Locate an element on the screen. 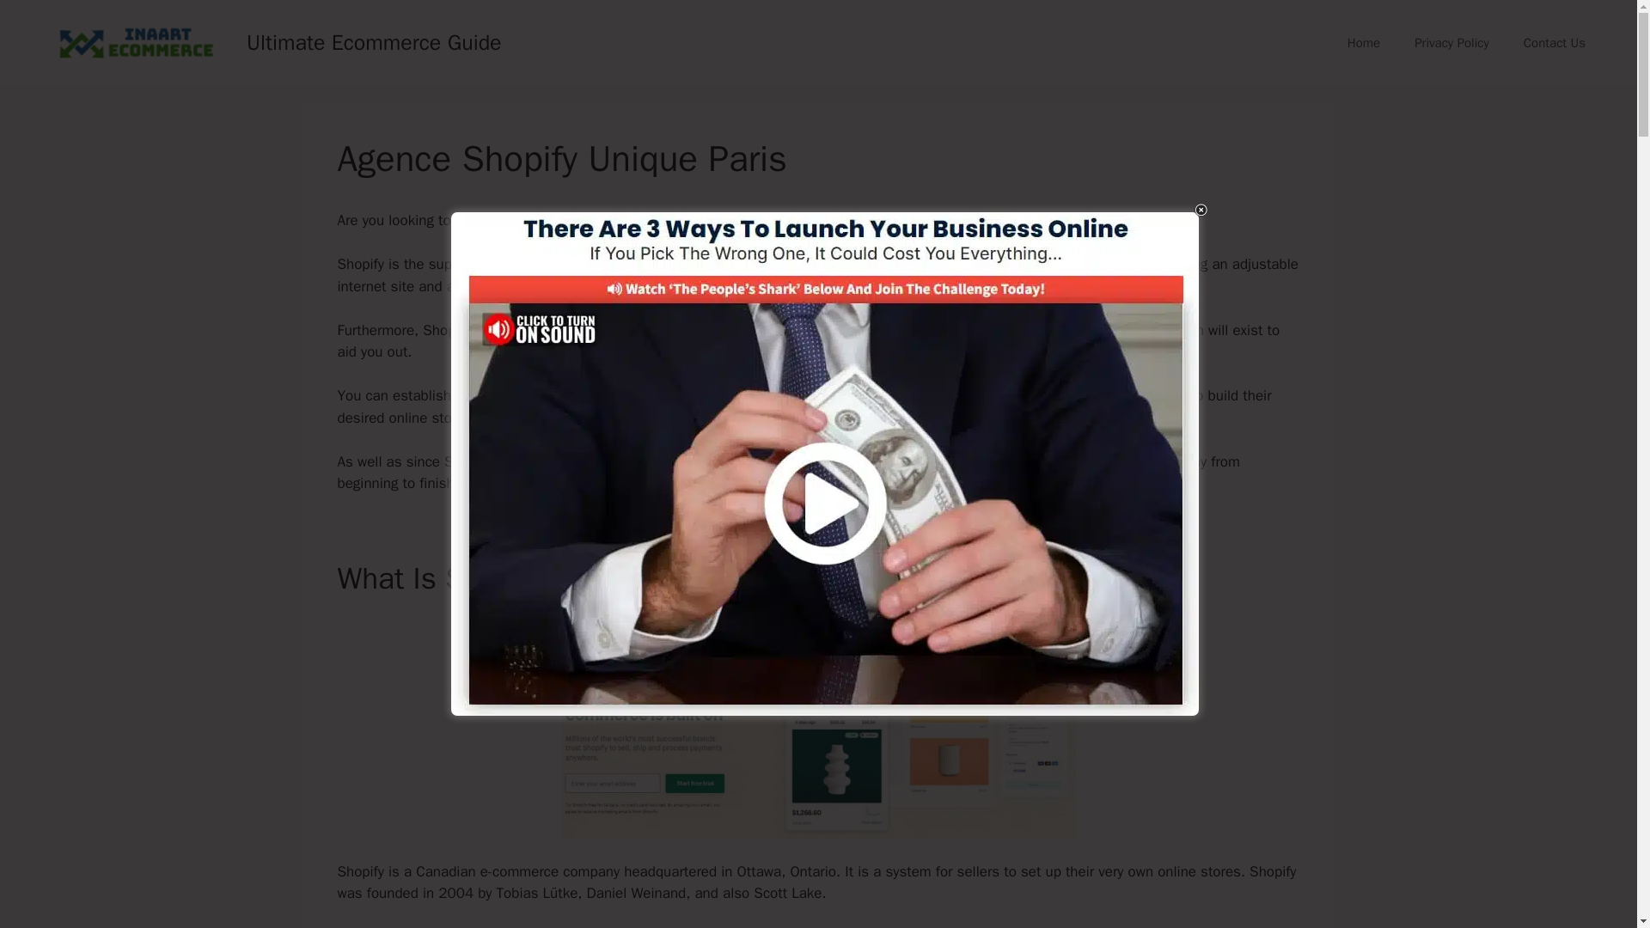 Image resolution: width=1650 pixels, height=928 pixels. Contact Us is located at coordinates (1554, 43).